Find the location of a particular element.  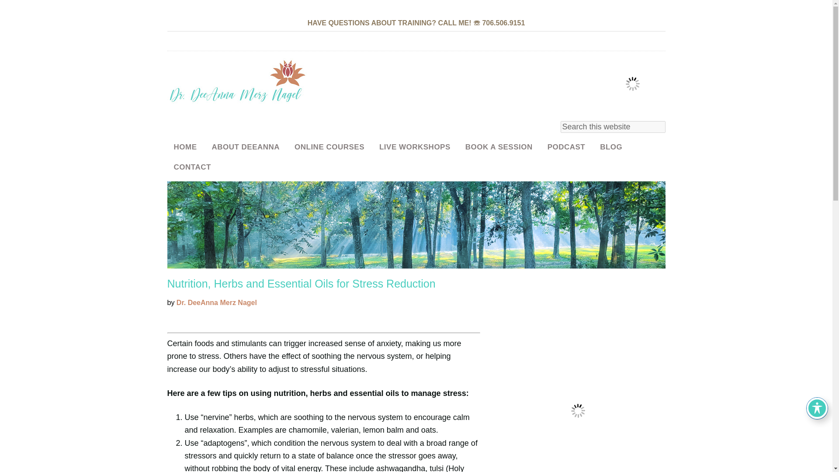

BLOG is located at coordinates (611, 147).